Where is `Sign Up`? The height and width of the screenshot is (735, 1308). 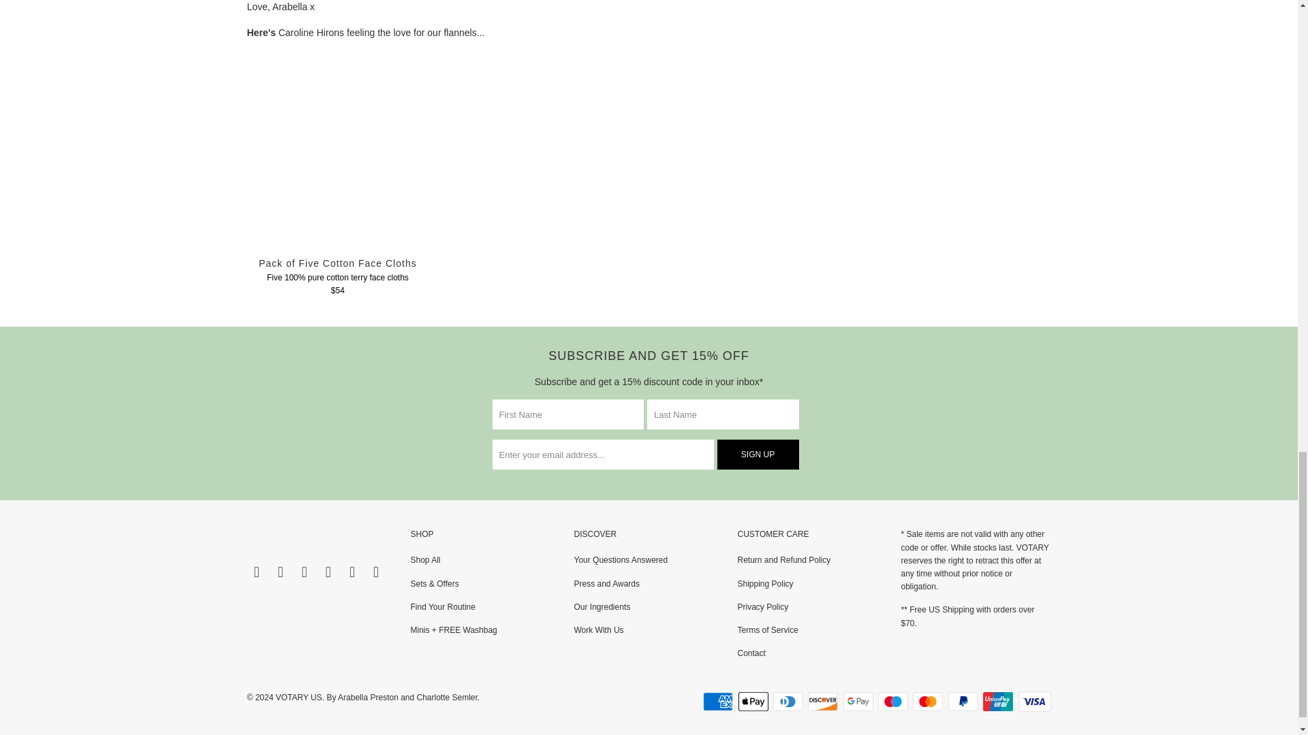
Sign Up is located at coordinates (758, 455).